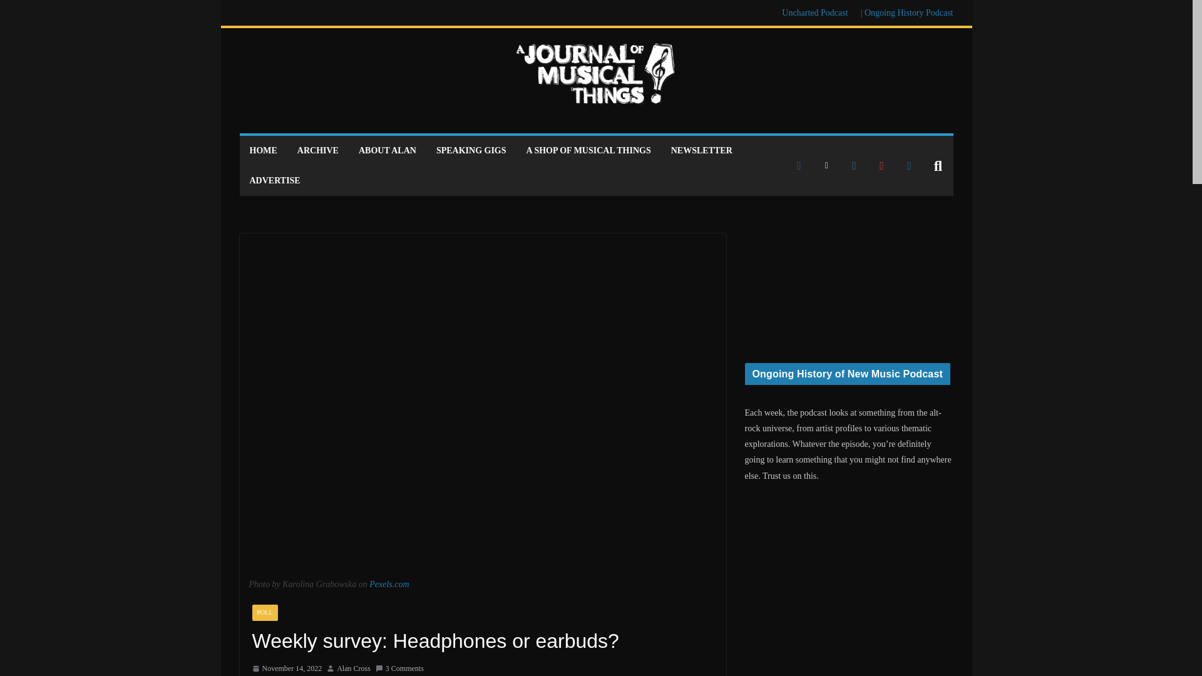 The height and width of the screenshot is (676, 1202). I want to click on ADVERTISE, so click(274, 181).